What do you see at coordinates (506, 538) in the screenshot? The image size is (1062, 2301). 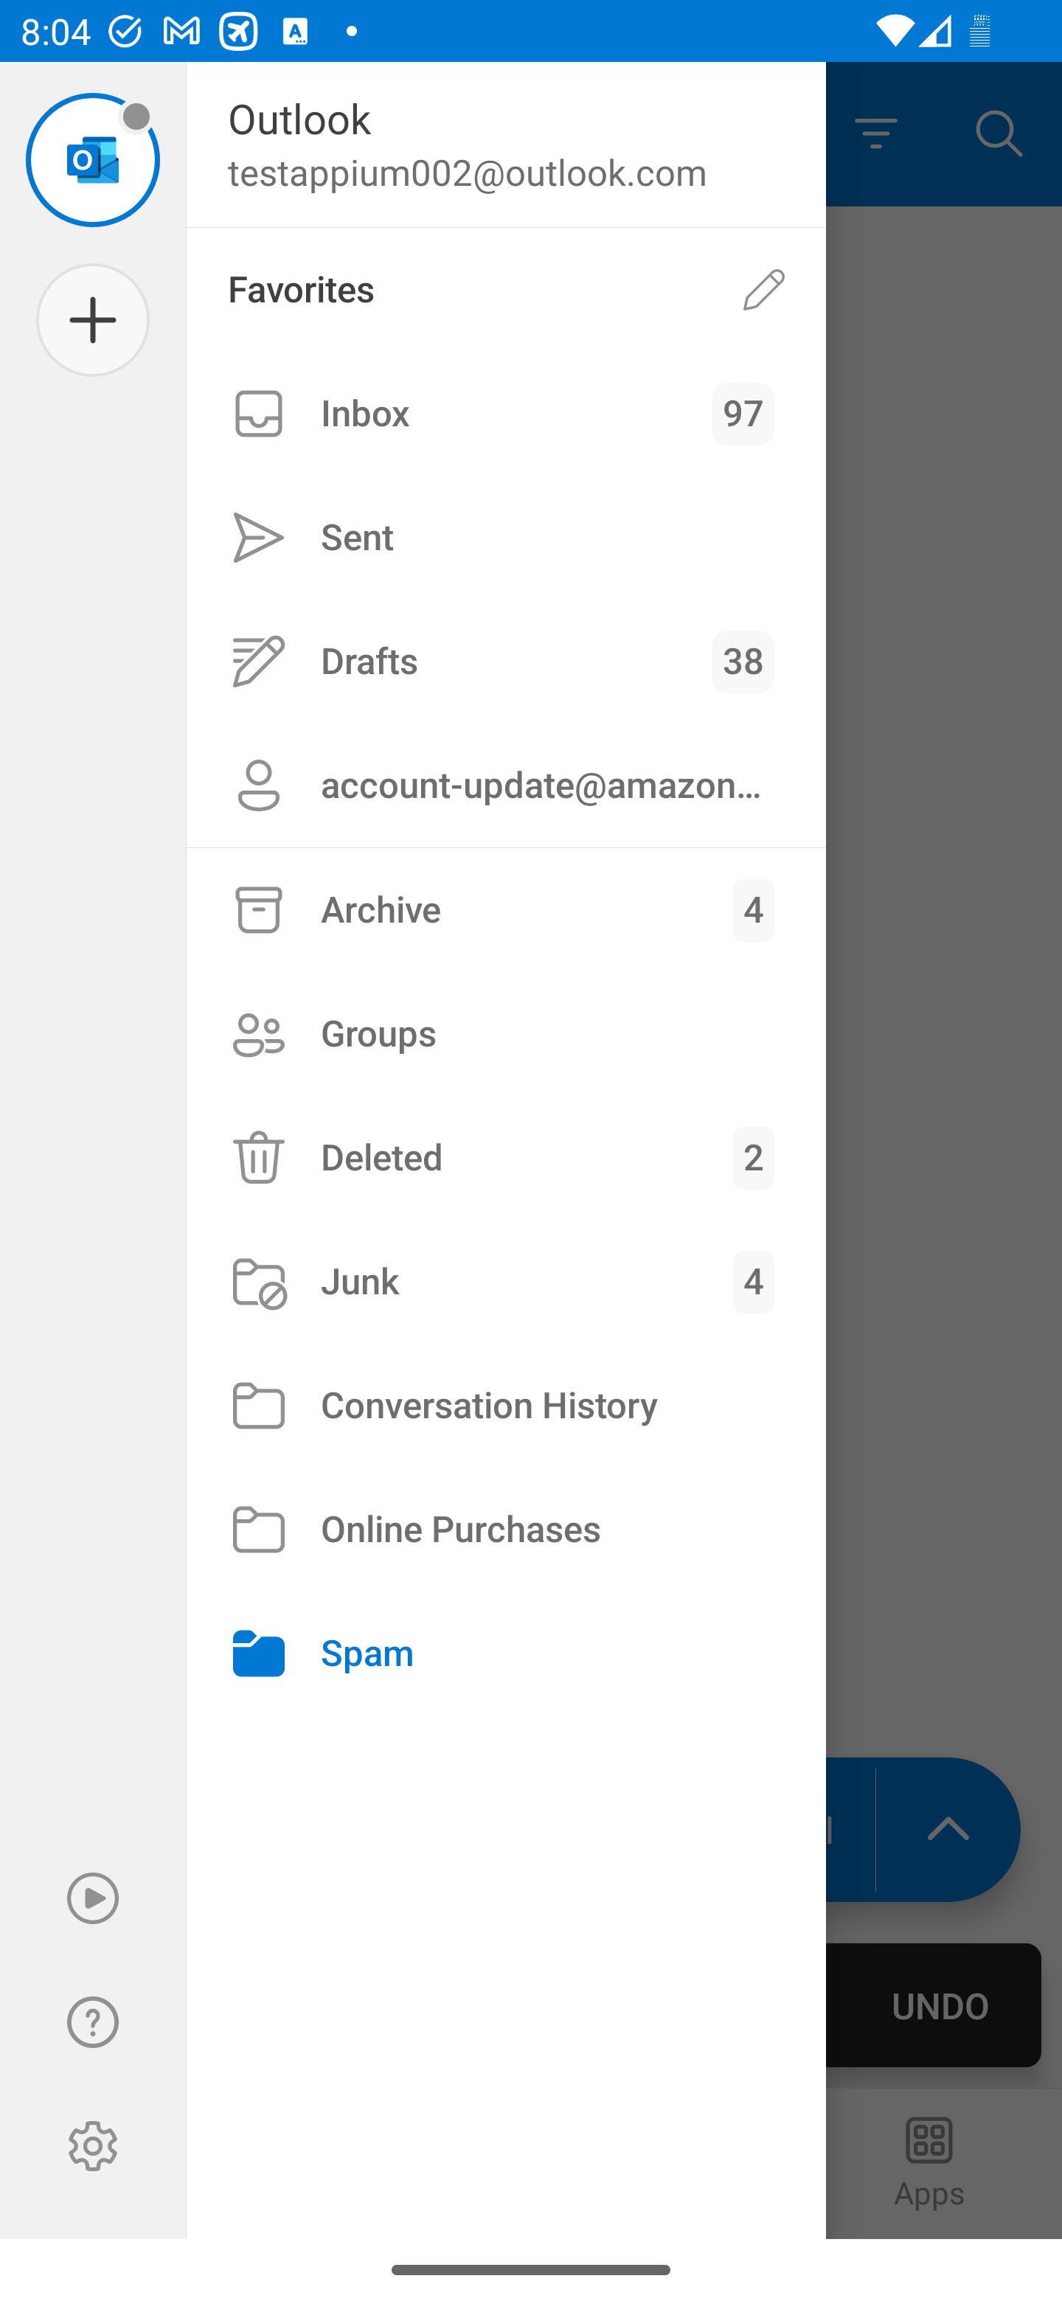 I see `Sent` at bounding box center [506, 538].